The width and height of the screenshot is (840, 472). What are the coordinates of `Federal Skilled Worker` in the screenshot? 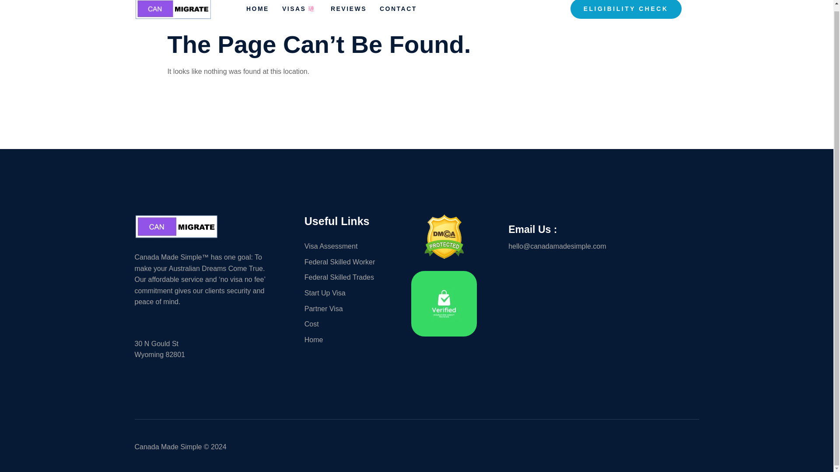 It's located at (346, 262).